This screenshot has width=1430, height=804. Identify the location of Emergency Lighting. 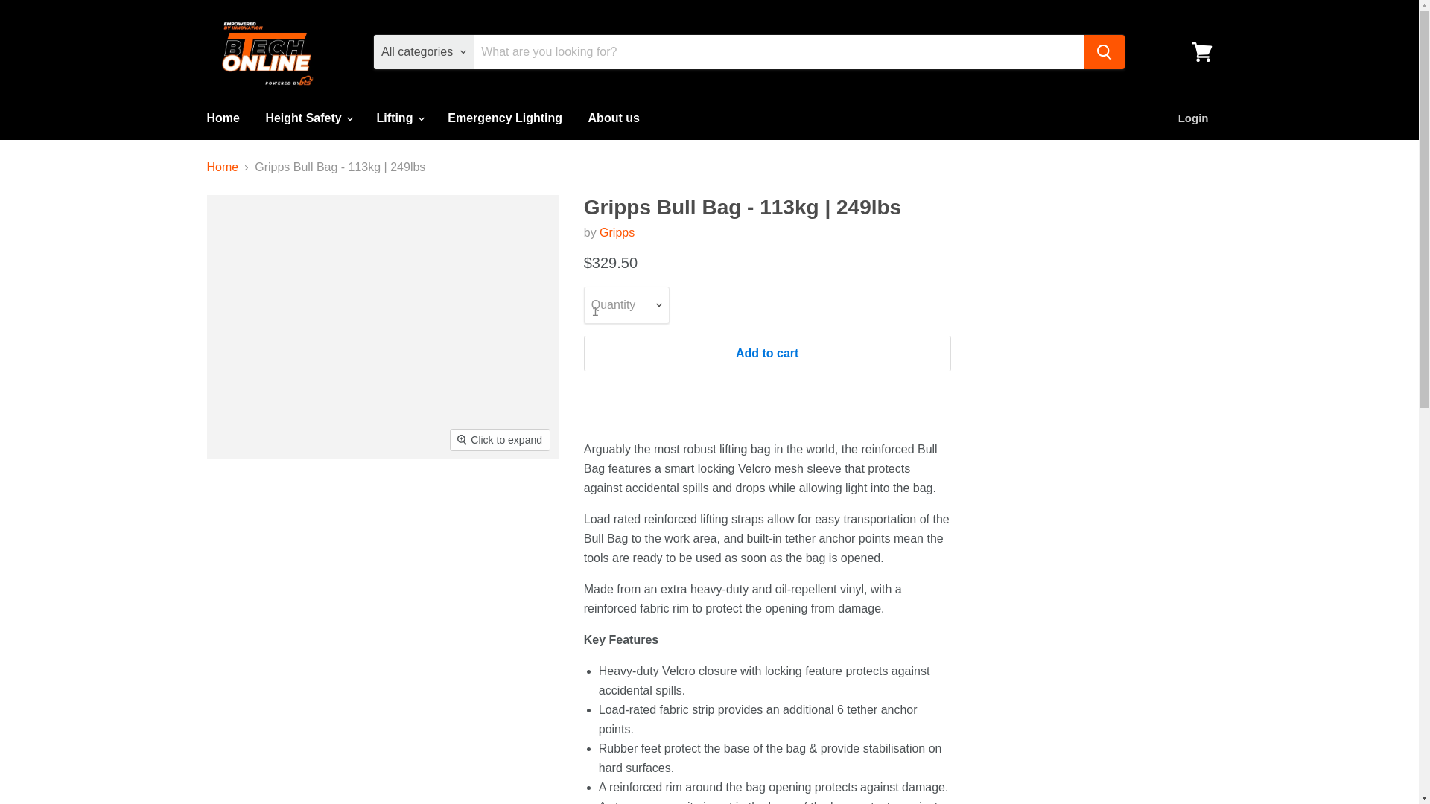
(504, 118).